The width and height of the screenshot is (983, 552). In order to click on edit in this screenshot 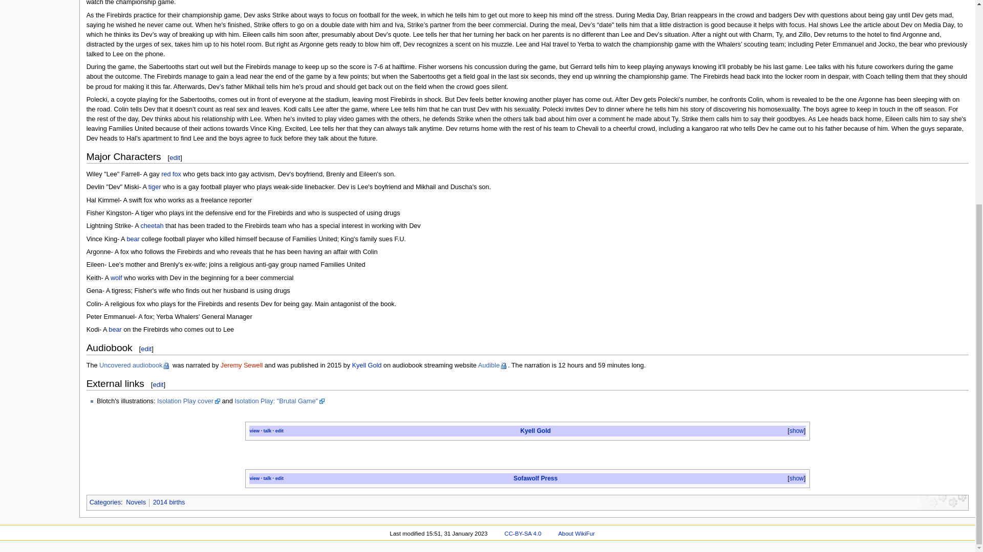, I will do `click(280, 430)`.